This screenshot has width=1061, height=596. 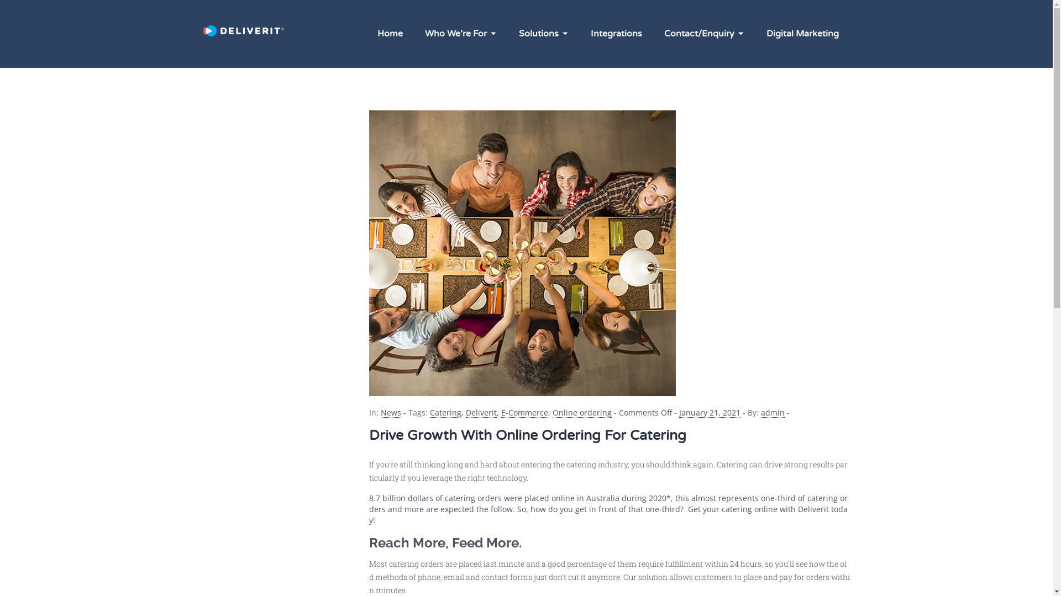 I want to click on Catering, so click(x=445, y=413).